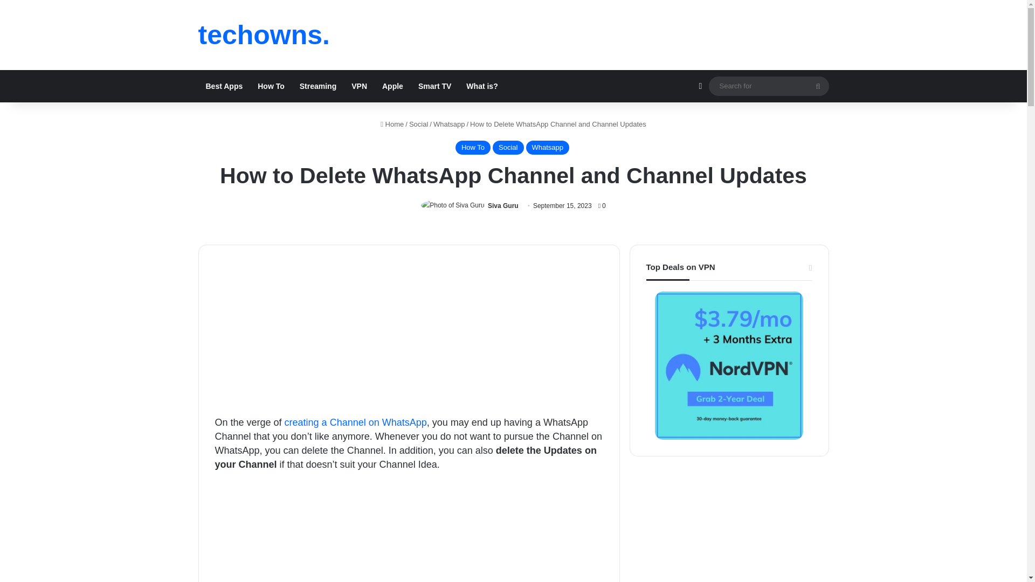  I want to click on Streaming, so click(318, 86).